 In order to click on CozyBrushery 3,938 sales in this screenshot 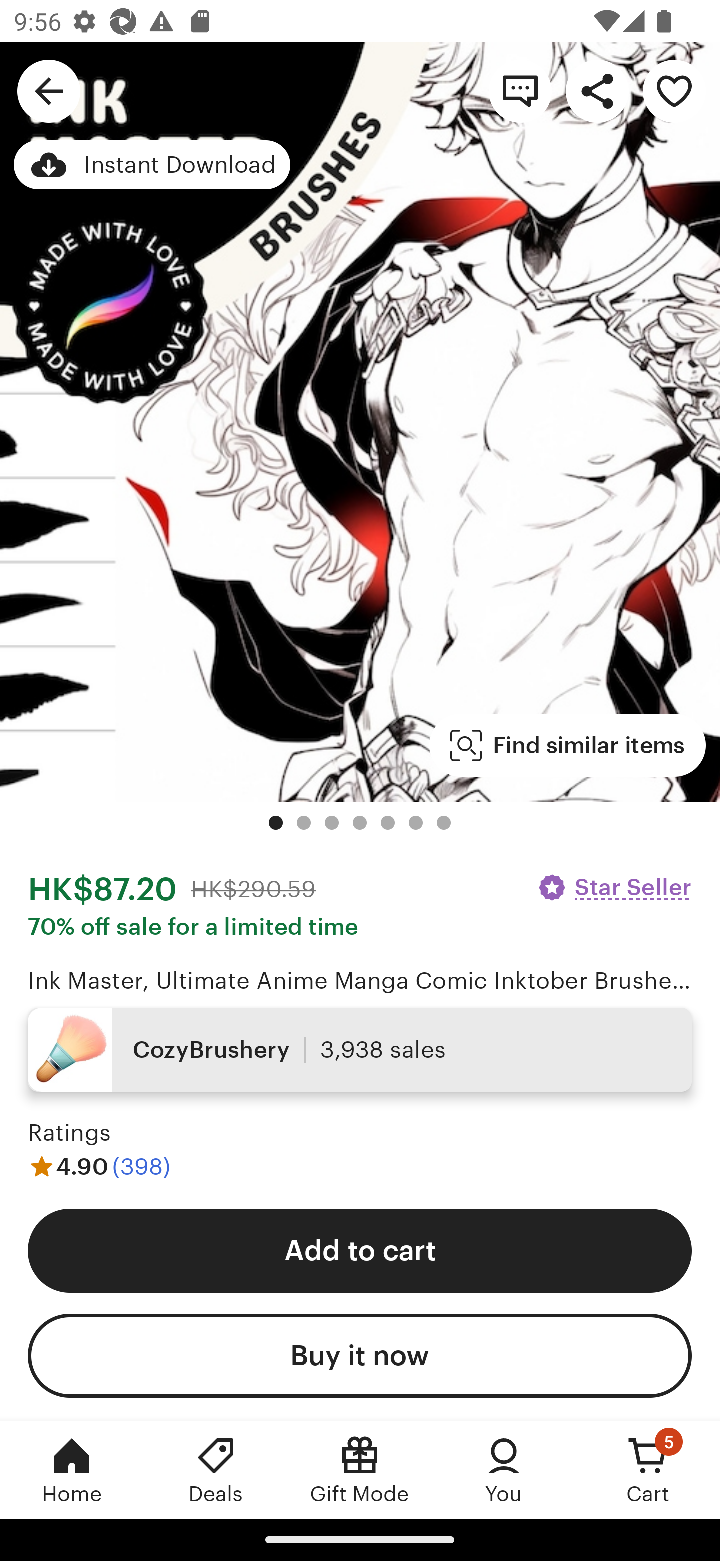, I will do `click(360, 1050)`.